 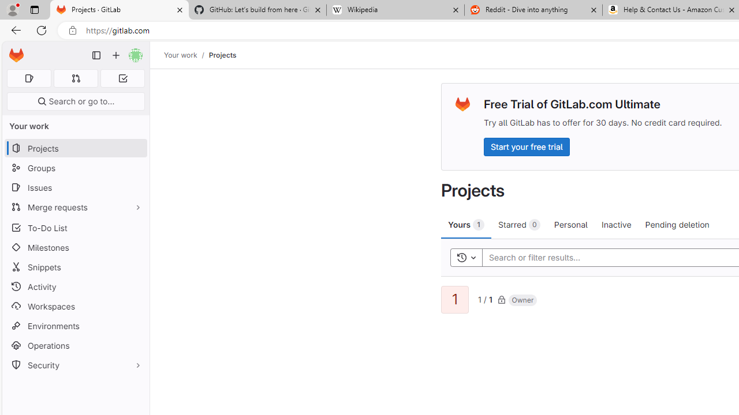 I want to click on Security, so click(x=75, y=365).